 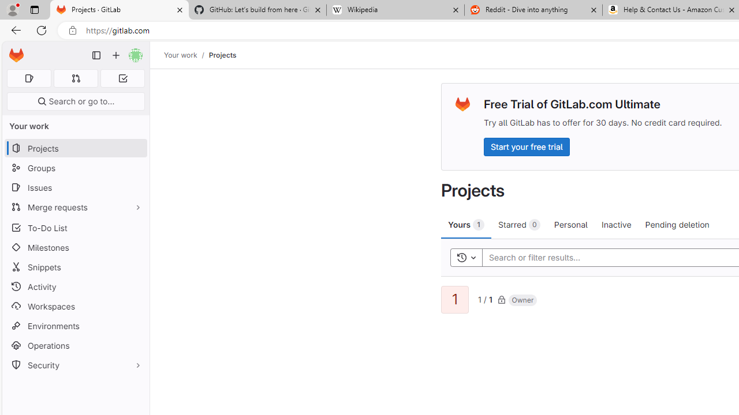 I want to click on Security, so click(x=75, y=365).